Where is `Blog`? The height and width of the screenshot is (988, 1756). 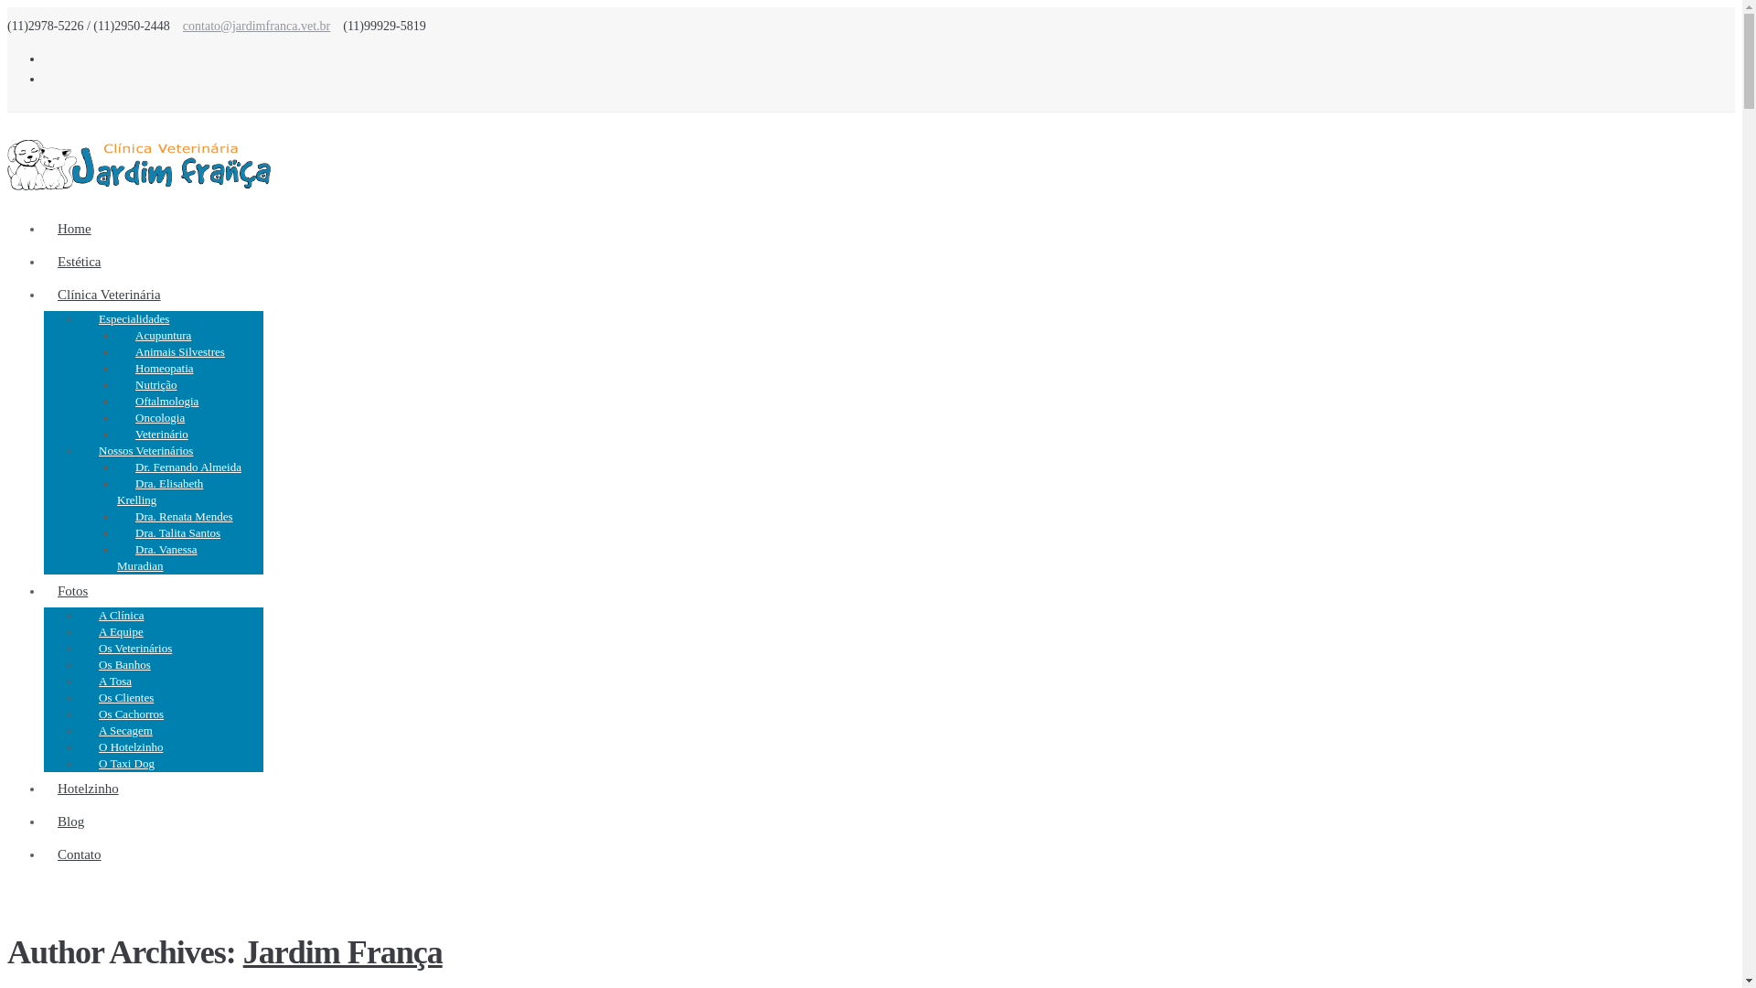
Blog is located at coordinates (71, 822).